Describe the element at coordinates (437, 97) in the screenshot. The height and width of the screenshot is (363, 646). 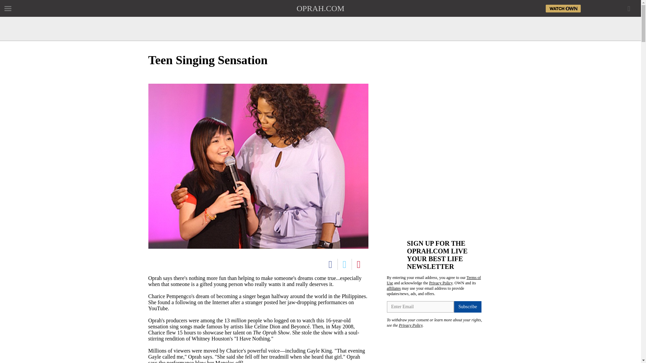
I see `3rd party ad content` at that location.